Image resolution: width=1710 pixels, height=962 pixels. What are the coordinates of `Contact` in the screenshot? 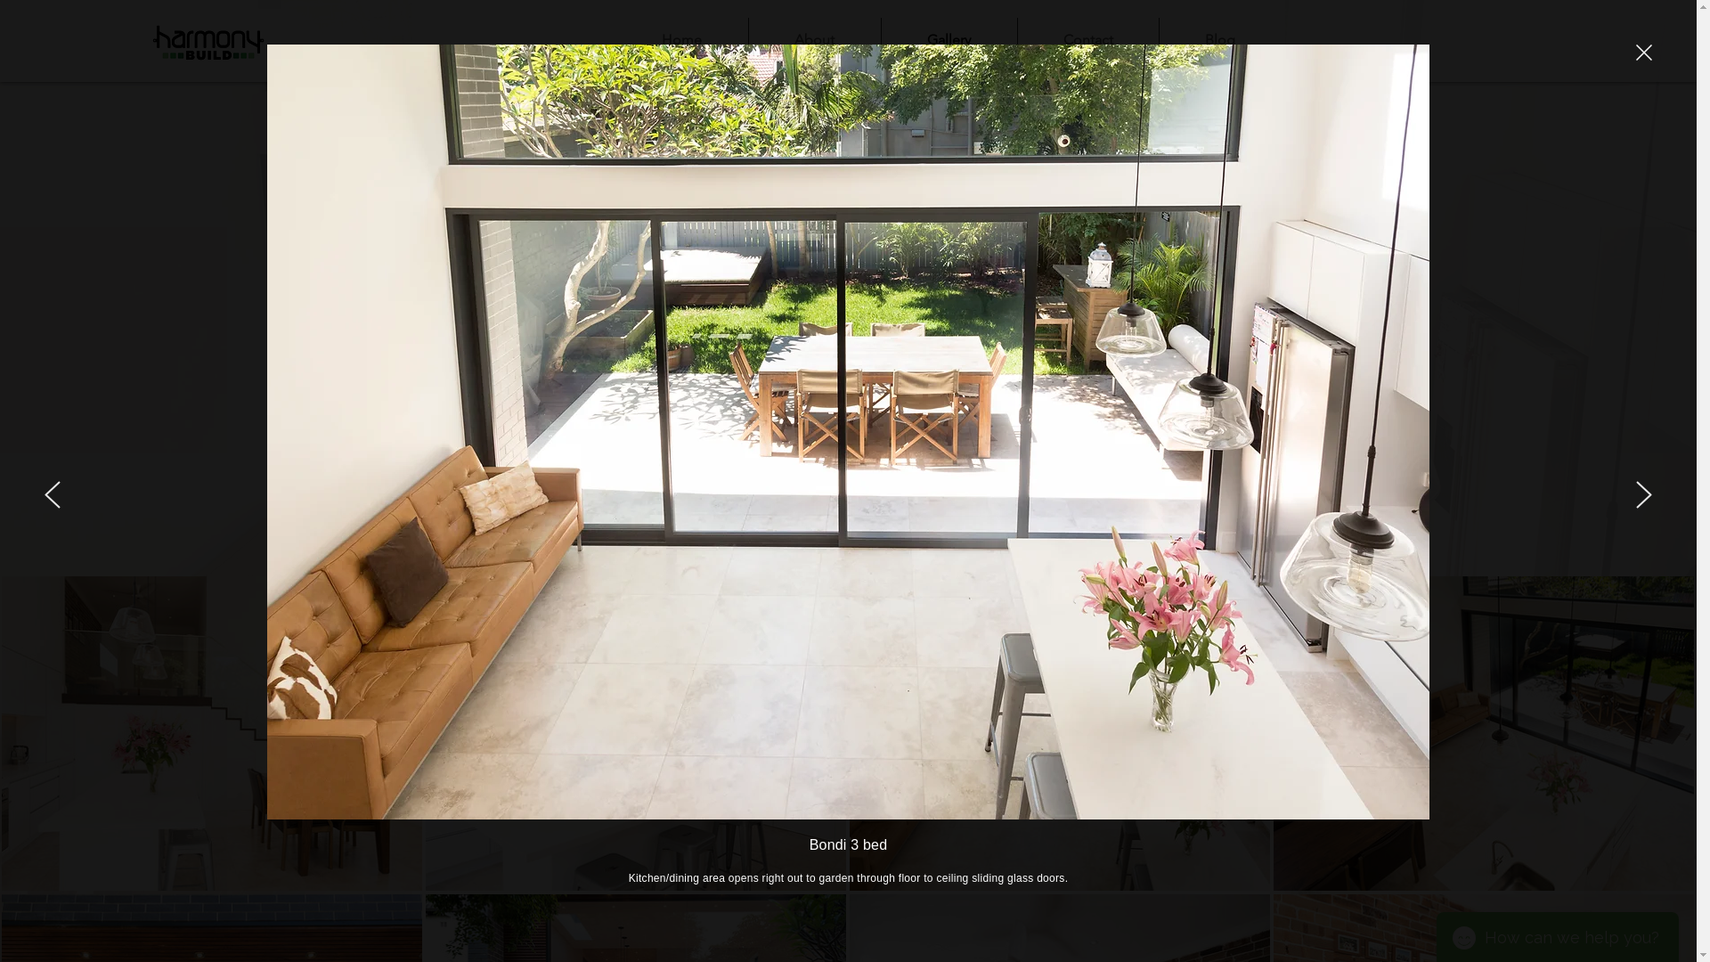 It's located at (1087, 40).